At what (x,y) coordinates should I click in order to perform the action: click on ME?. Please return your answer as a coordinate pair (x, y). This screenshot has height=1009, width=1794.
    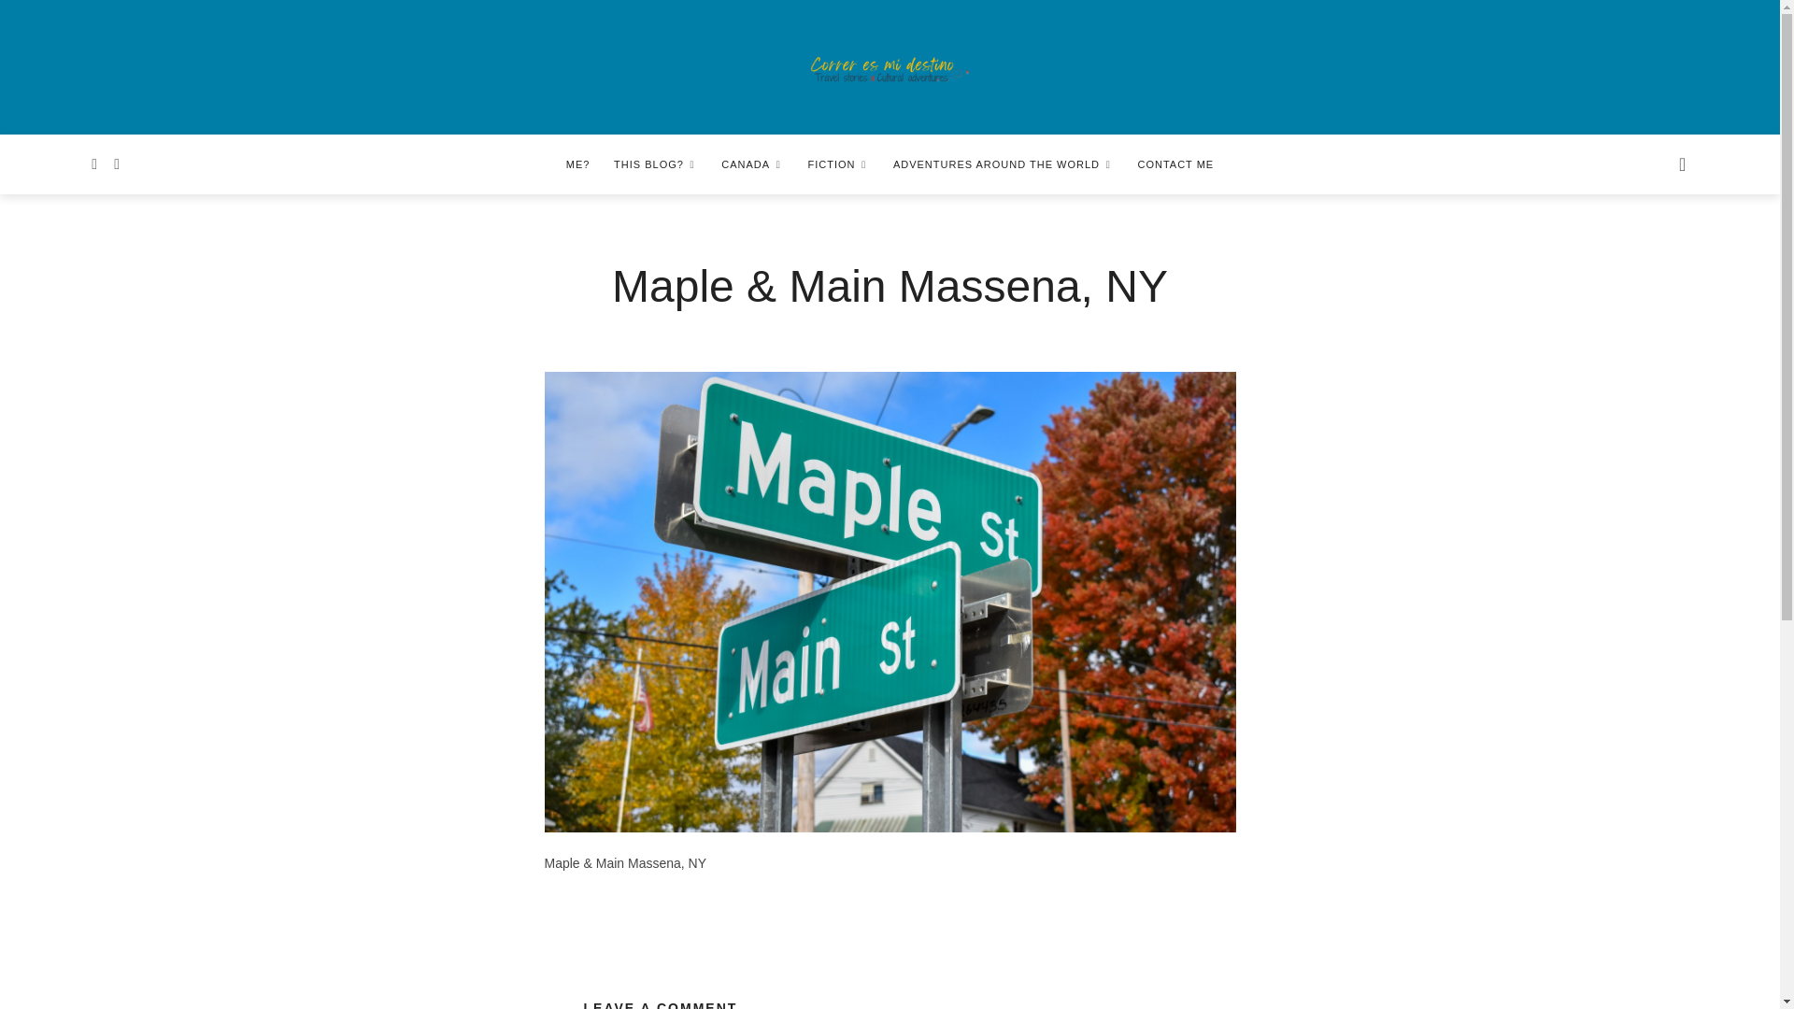
    Looking at the image, I should click on (577, 164).